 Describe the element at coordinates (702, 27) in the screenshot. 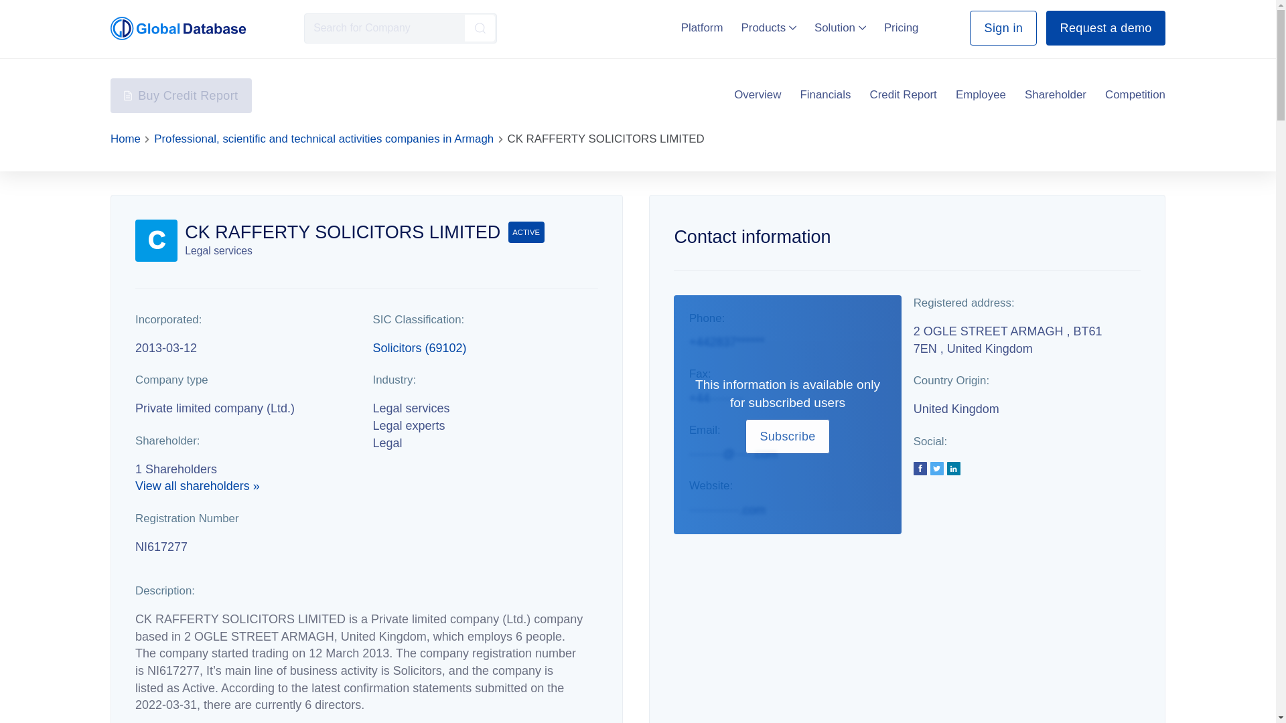

I see `Platform` at that location.